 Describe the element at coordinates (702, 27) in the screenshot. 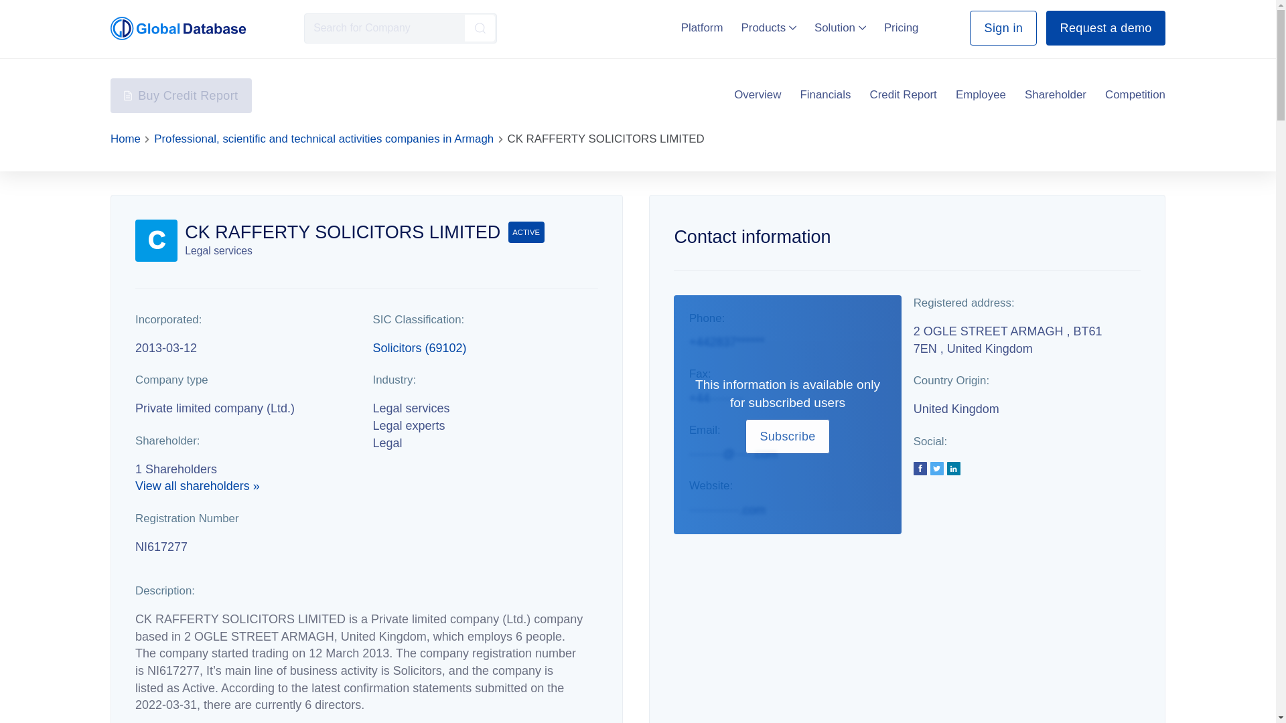

I see `Platform` at that location.